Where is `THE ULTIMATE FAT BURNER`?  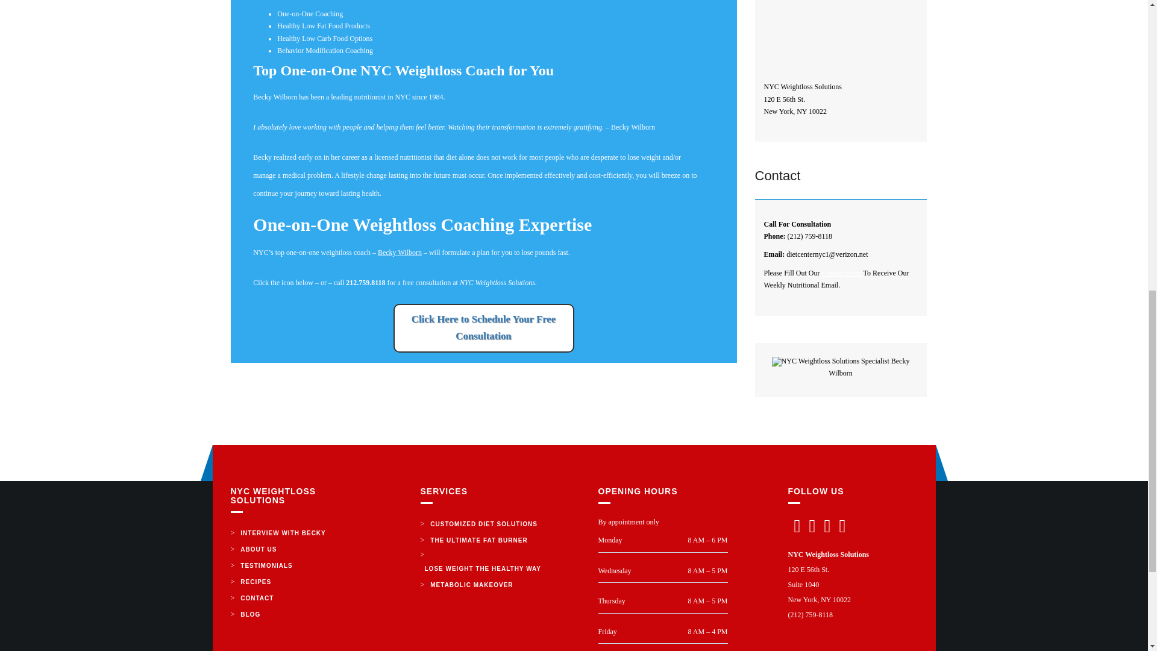 THE ULTIMATE FAT BURNER is located at coordinates (478, 540).